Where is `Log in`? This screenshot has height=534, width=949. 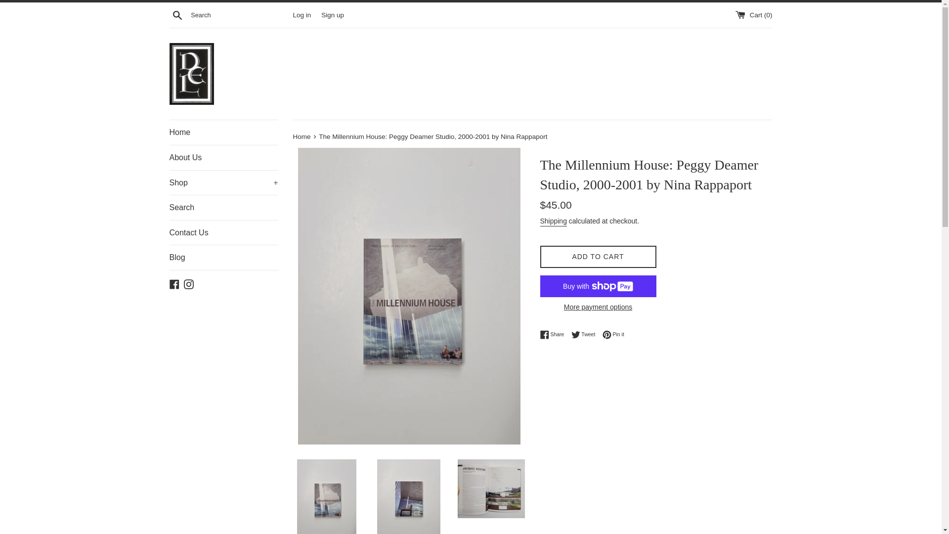
Log in is located at coordinates (302, 14).